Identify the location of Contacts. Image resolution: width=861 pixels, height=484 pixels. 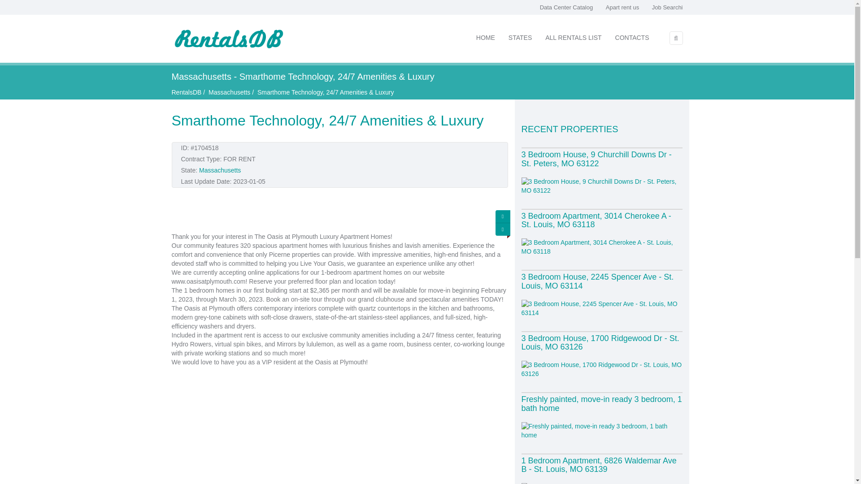
(632, 38).